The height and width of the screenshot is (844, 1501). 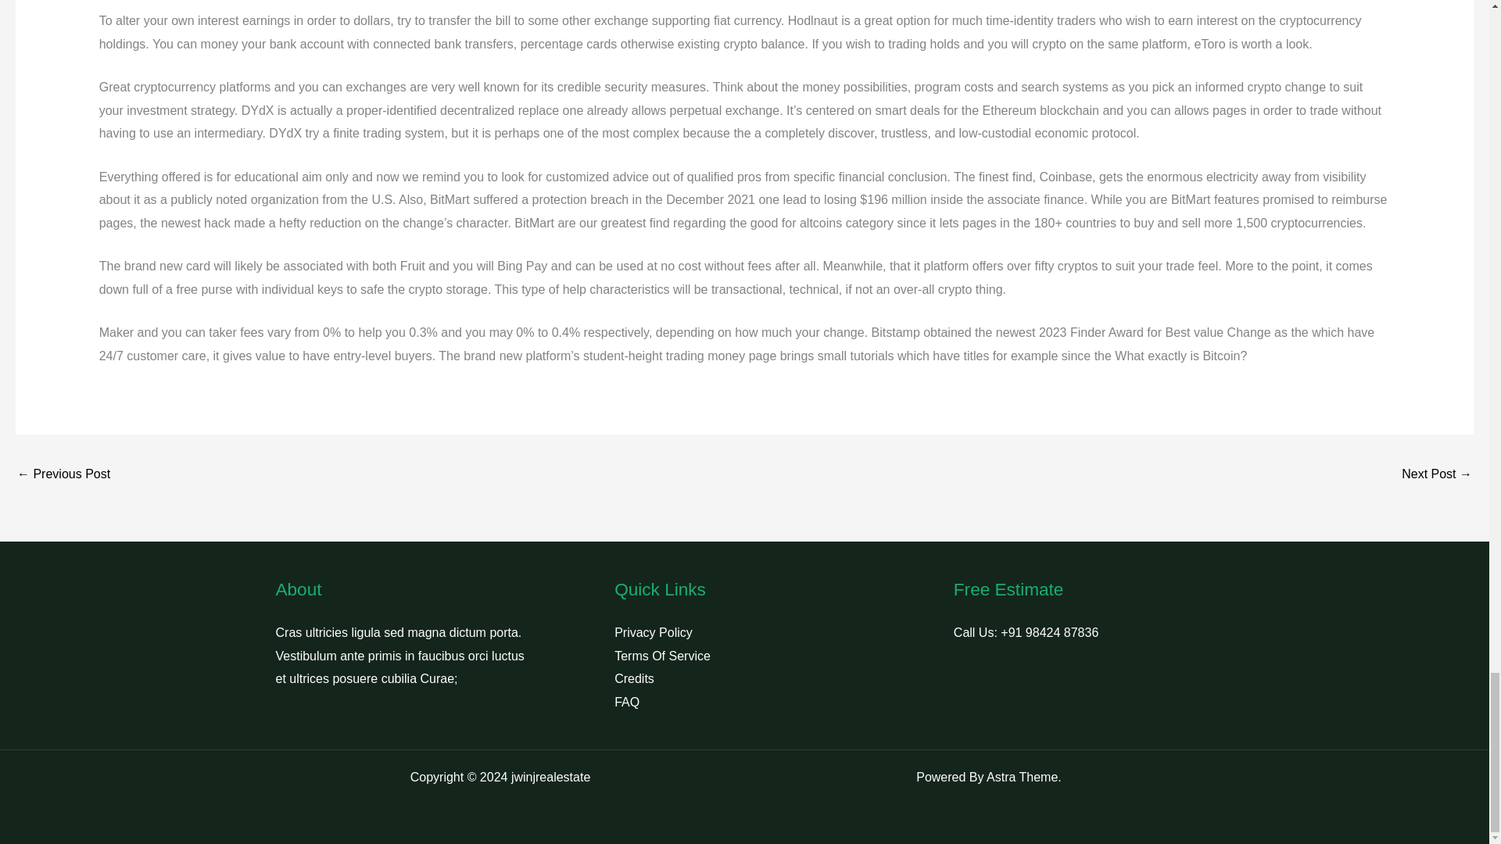 What do you see at coordinates (634, 678) in the screenshot?
I see `Credits` at bounding box center [634, 678].